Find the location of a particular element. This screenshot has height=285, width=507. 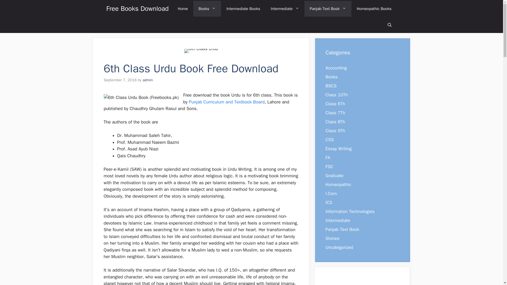

Panjab Text Book is located at coordinates (328, 8).